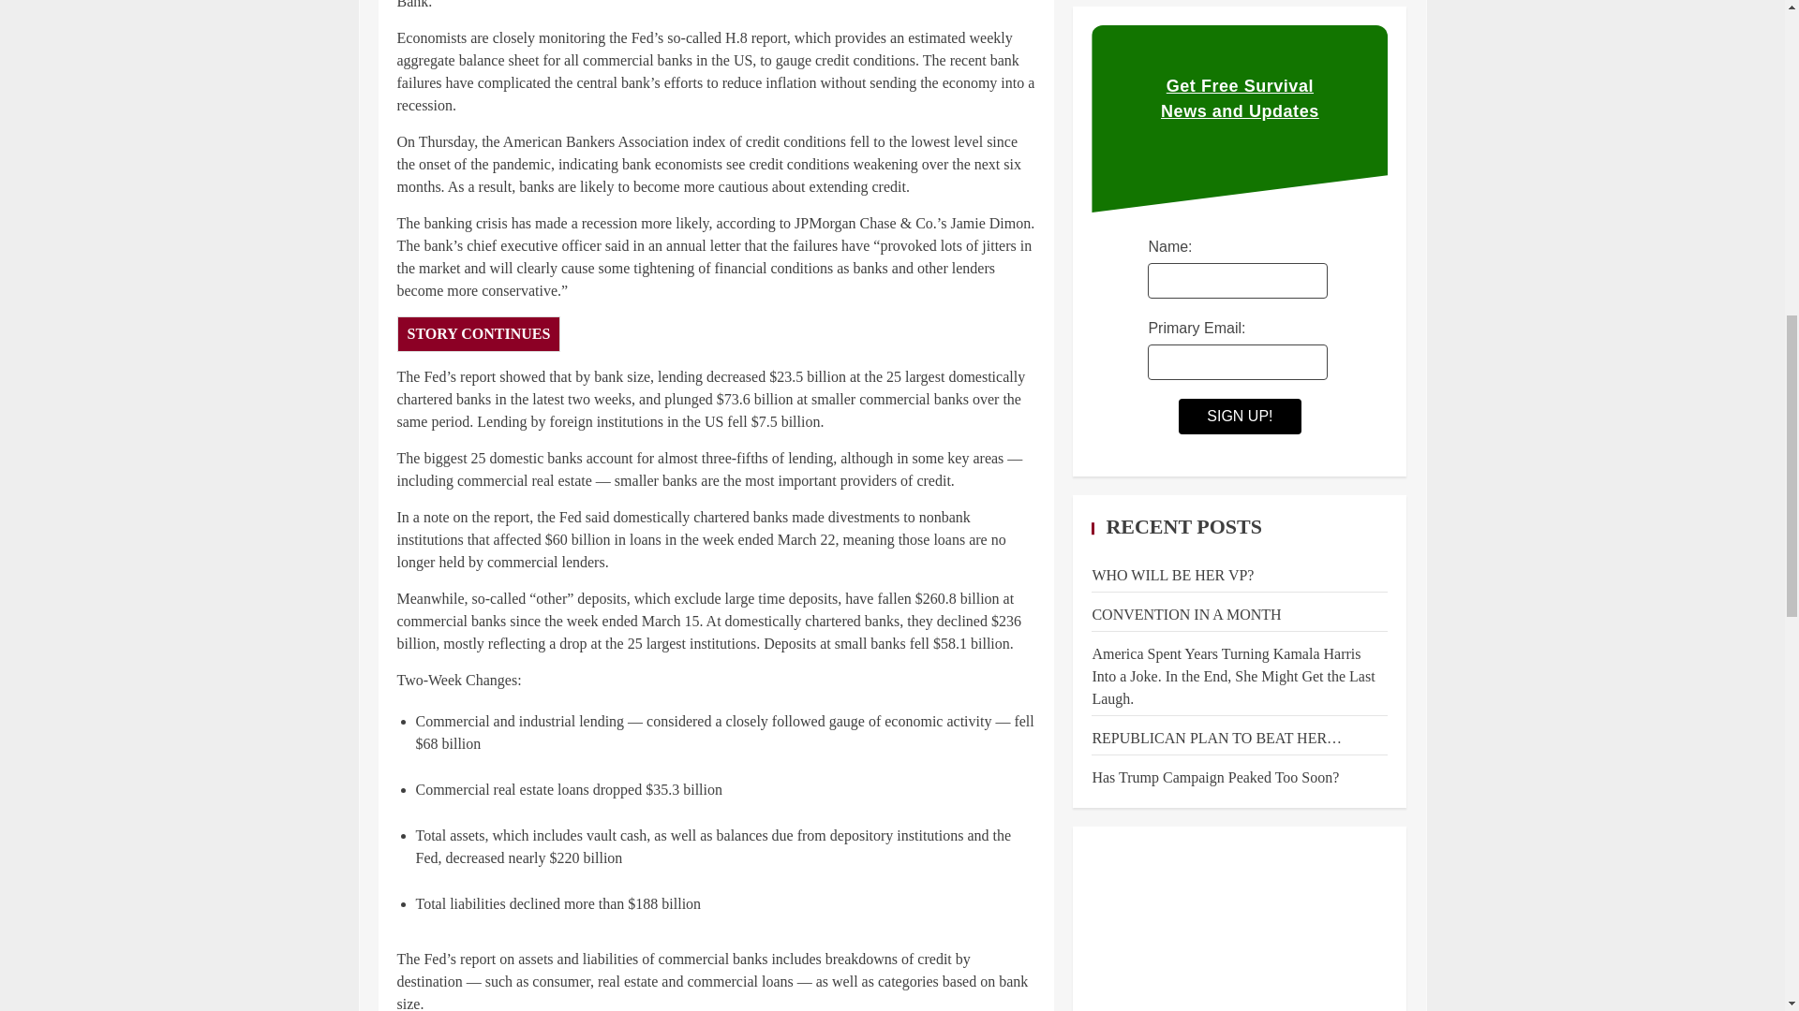  Describe the element at coordinates (1197, 925) in the screenshot. I see `Wednesday` at that location.